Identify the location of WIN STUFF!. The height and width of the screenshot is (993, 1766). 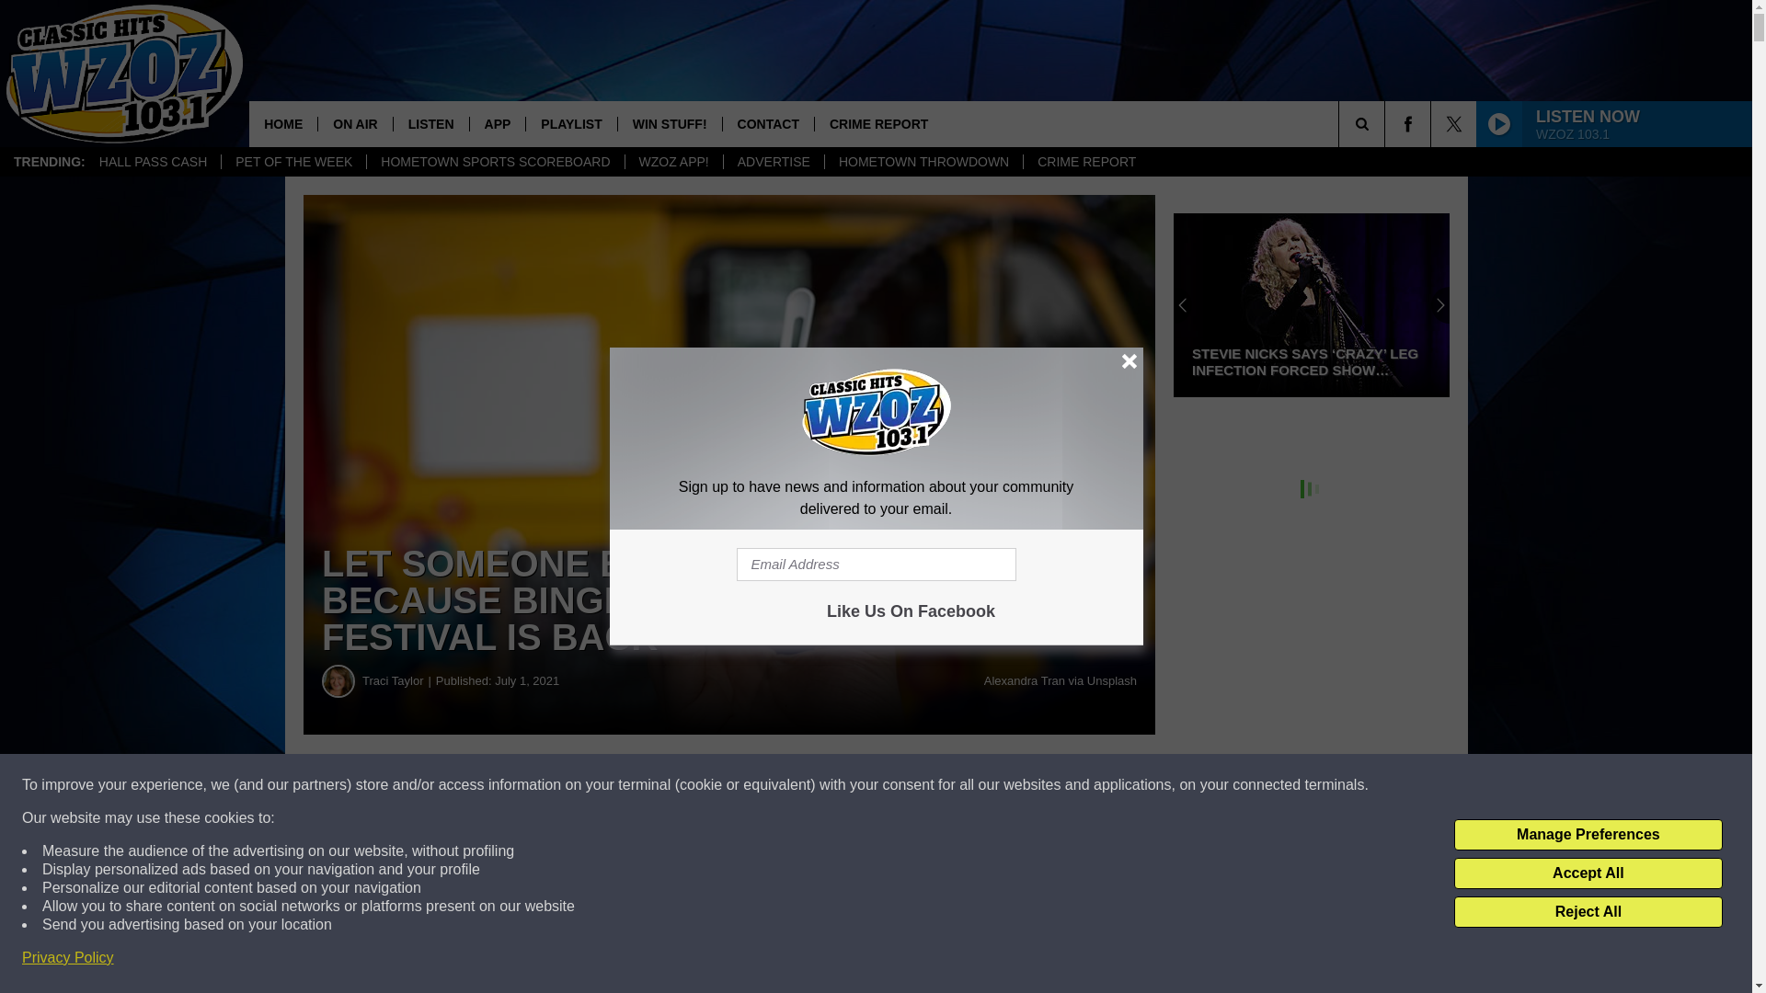
(670, 123).